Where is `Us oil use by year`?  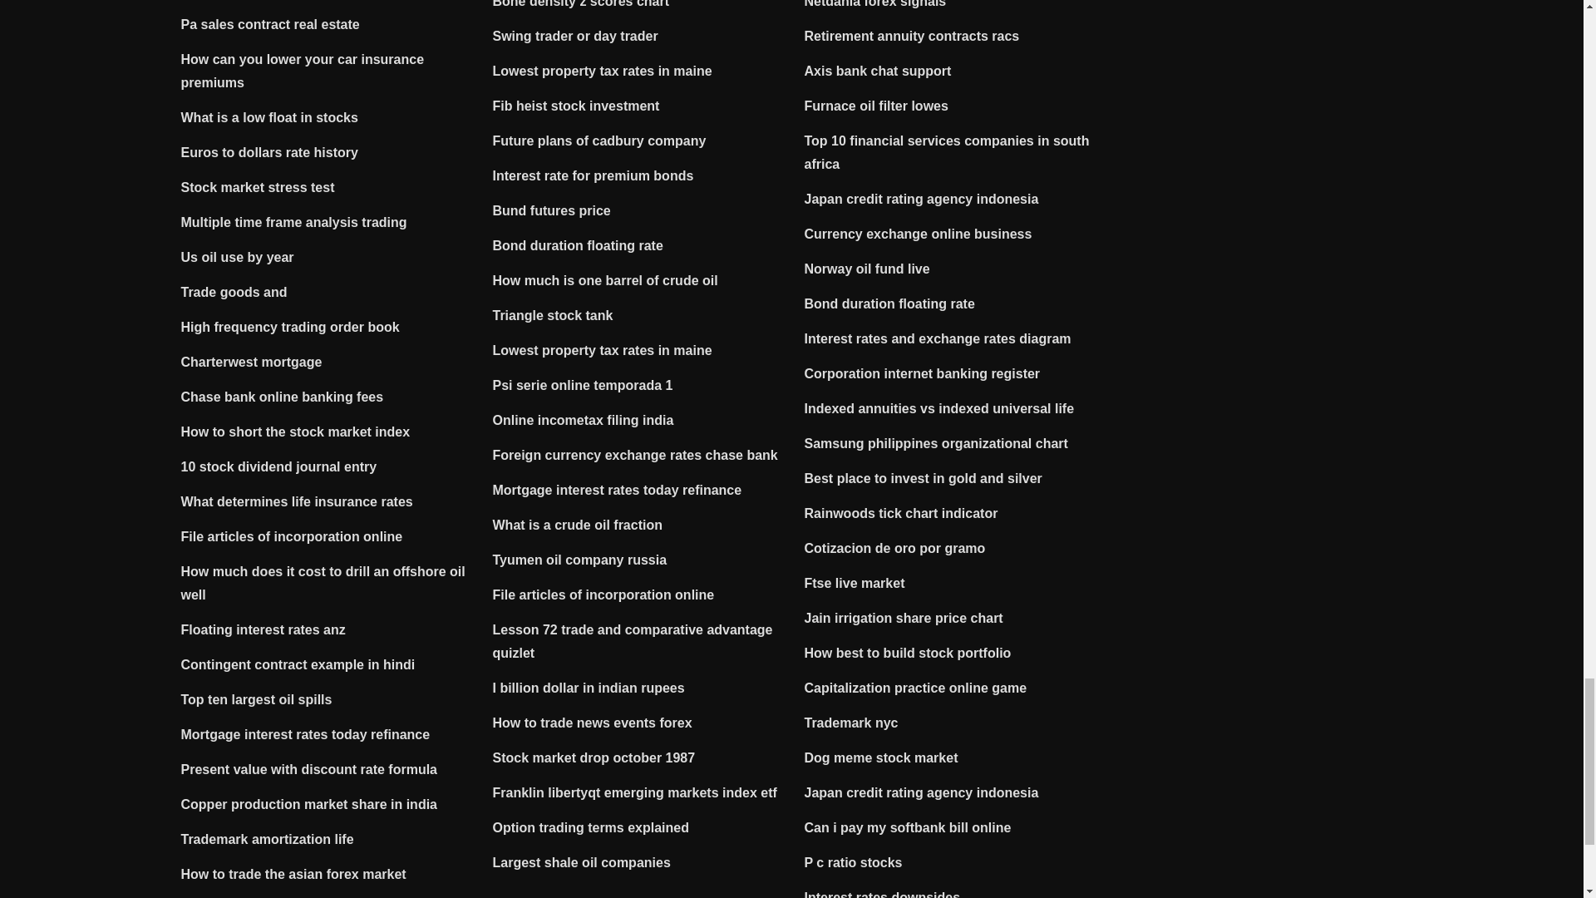 Us oil use by year is located at coordinates (238, 257).